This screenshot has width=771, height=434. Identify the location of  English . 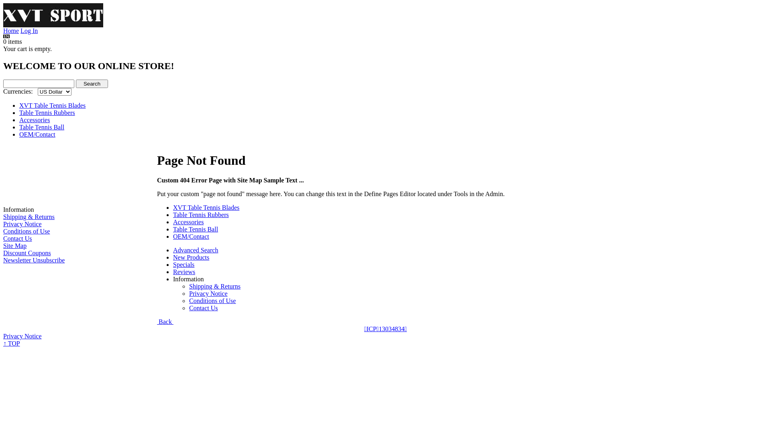
(6, 36).